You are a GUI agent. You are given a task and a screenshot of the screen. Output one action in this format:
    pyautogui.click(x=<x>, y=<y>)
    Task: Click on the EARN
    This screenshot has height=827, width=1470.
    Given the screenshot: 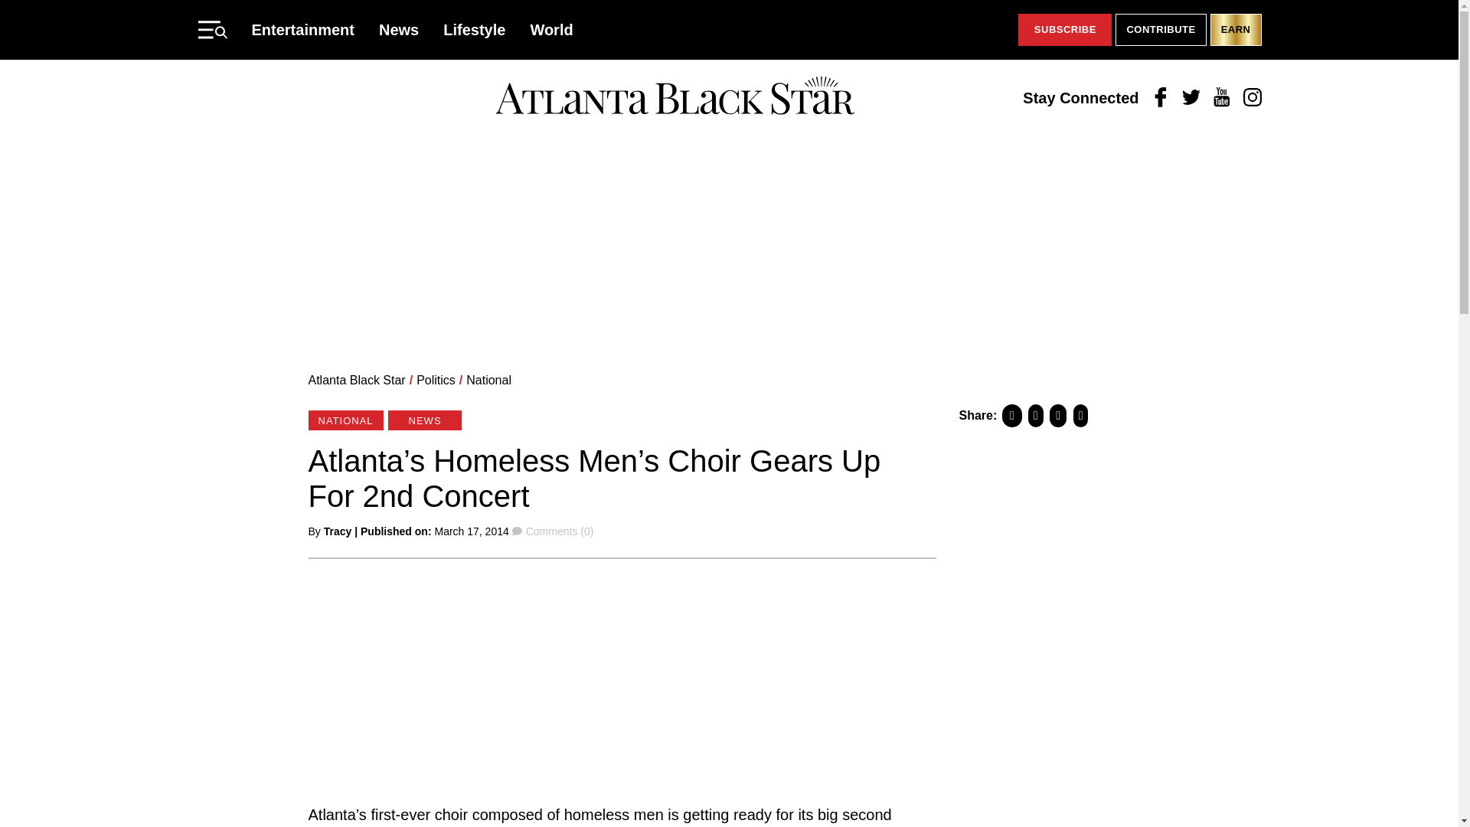 What is the action you would take?
    pyautogui.click(x=1236, y=30)
    